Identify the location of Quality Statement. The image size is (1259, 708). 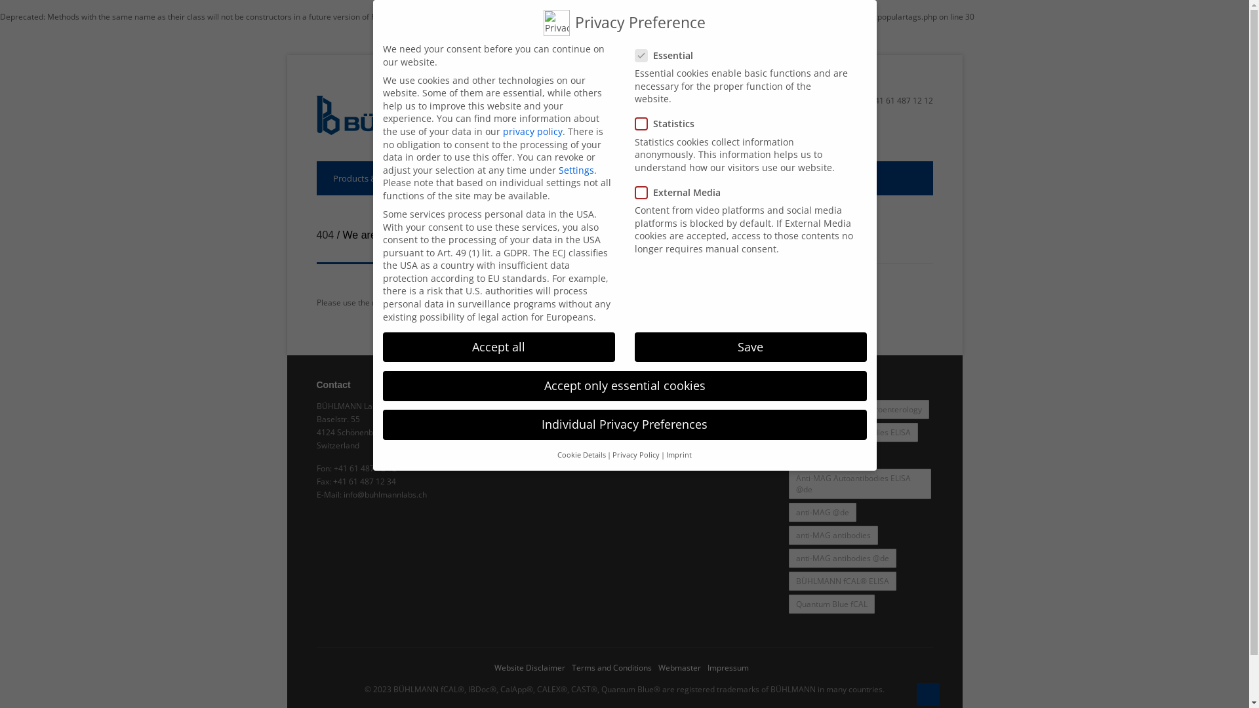
(506, 420).